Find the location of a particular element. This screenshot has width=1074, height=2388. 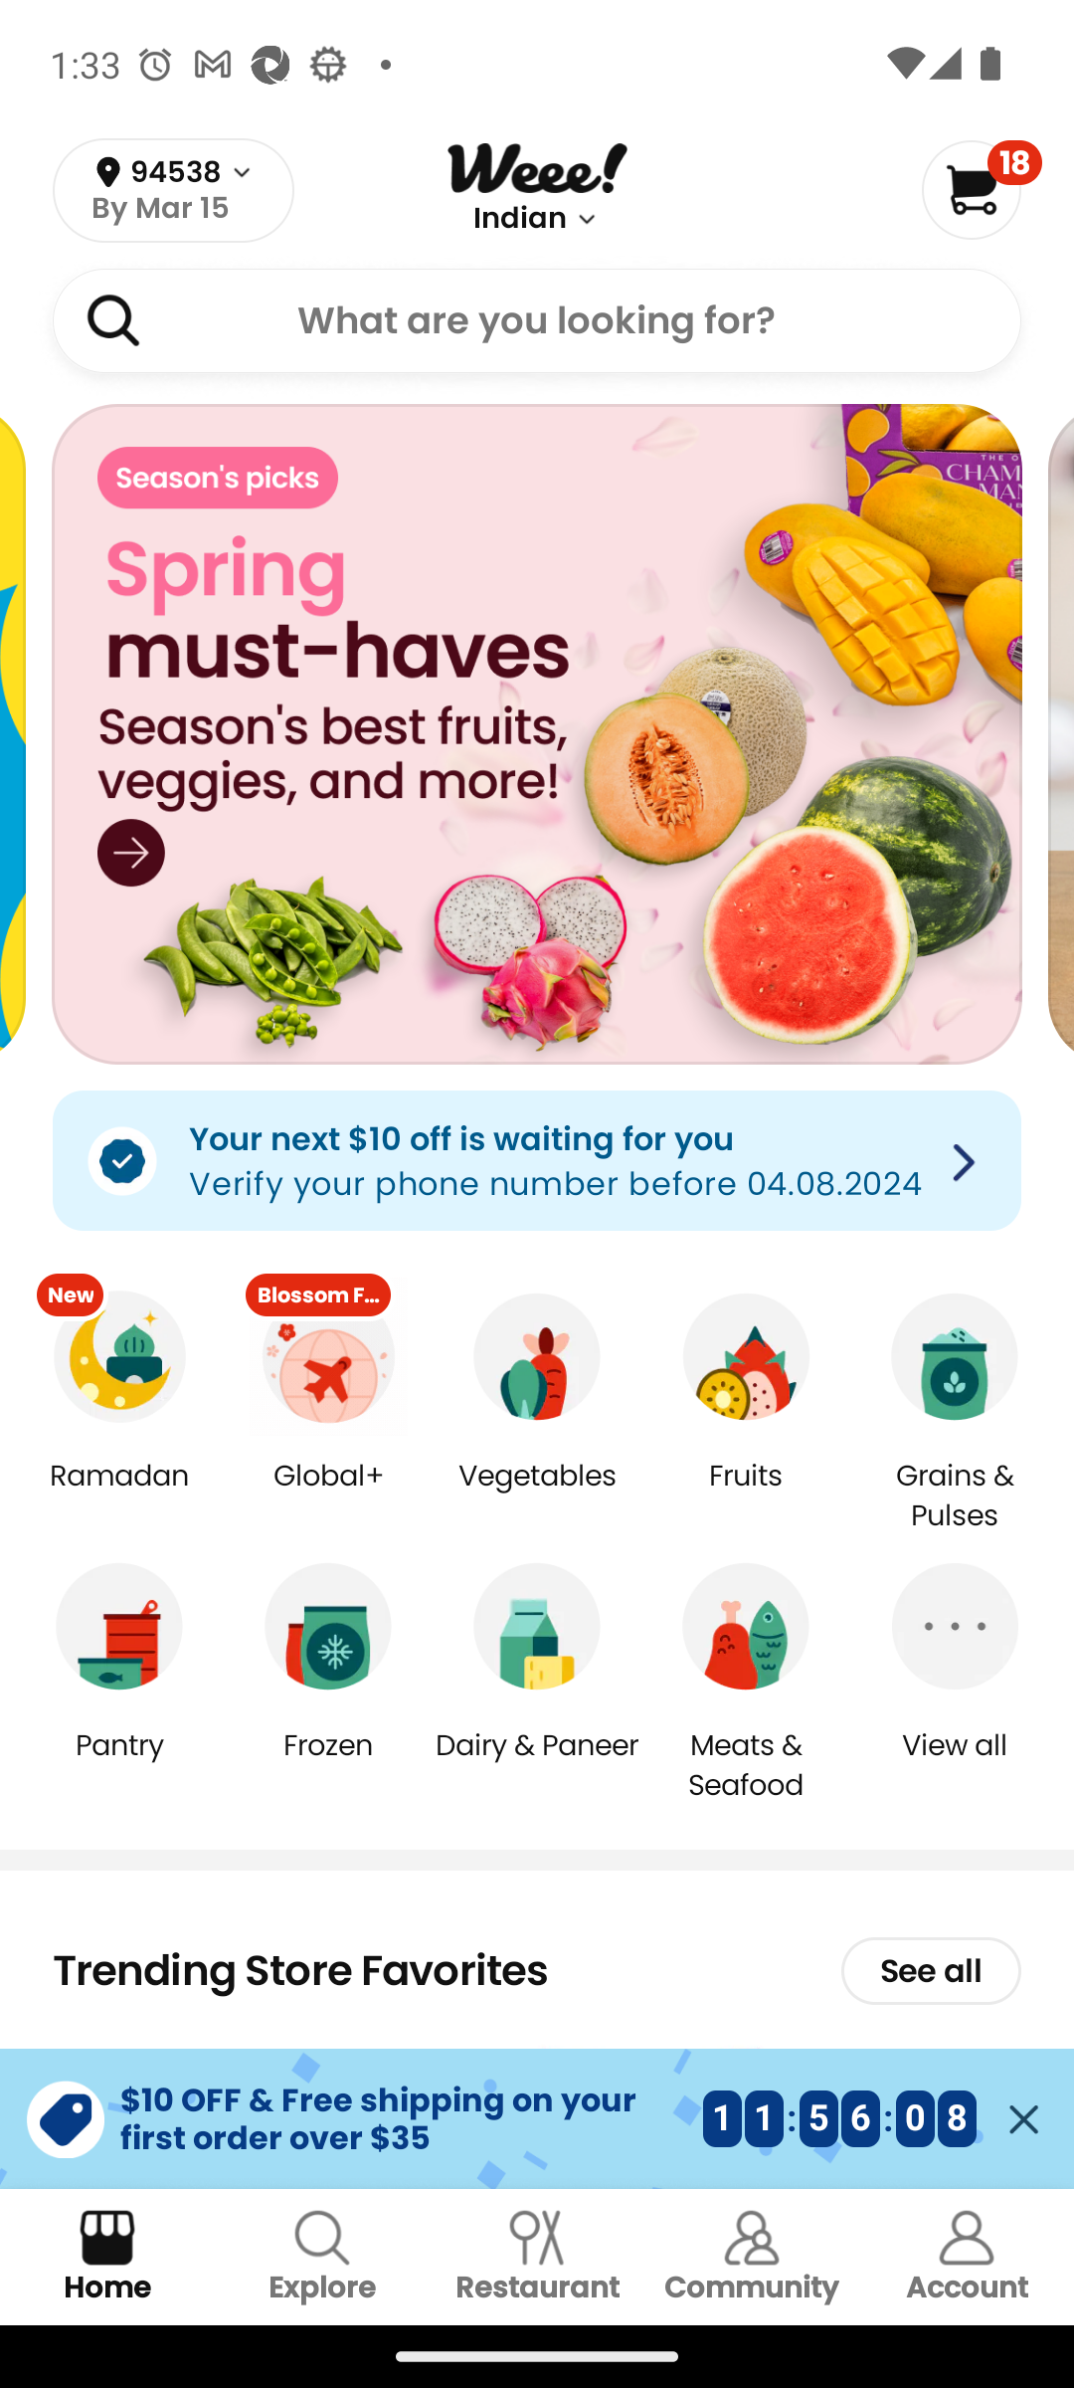

Grains & Pulses is located at coordinates (955, 1496).